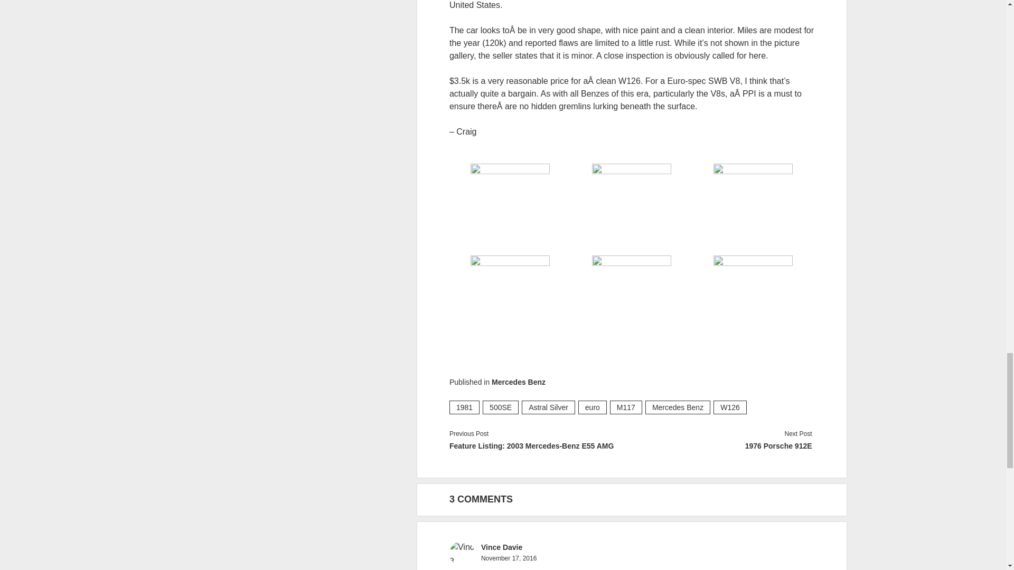 The width and height of the screenshot is (1014, 570). Describe the element at coordinates (548, 407) in the screenshot. I see `View all posts tagged Astral Silver` at that location.